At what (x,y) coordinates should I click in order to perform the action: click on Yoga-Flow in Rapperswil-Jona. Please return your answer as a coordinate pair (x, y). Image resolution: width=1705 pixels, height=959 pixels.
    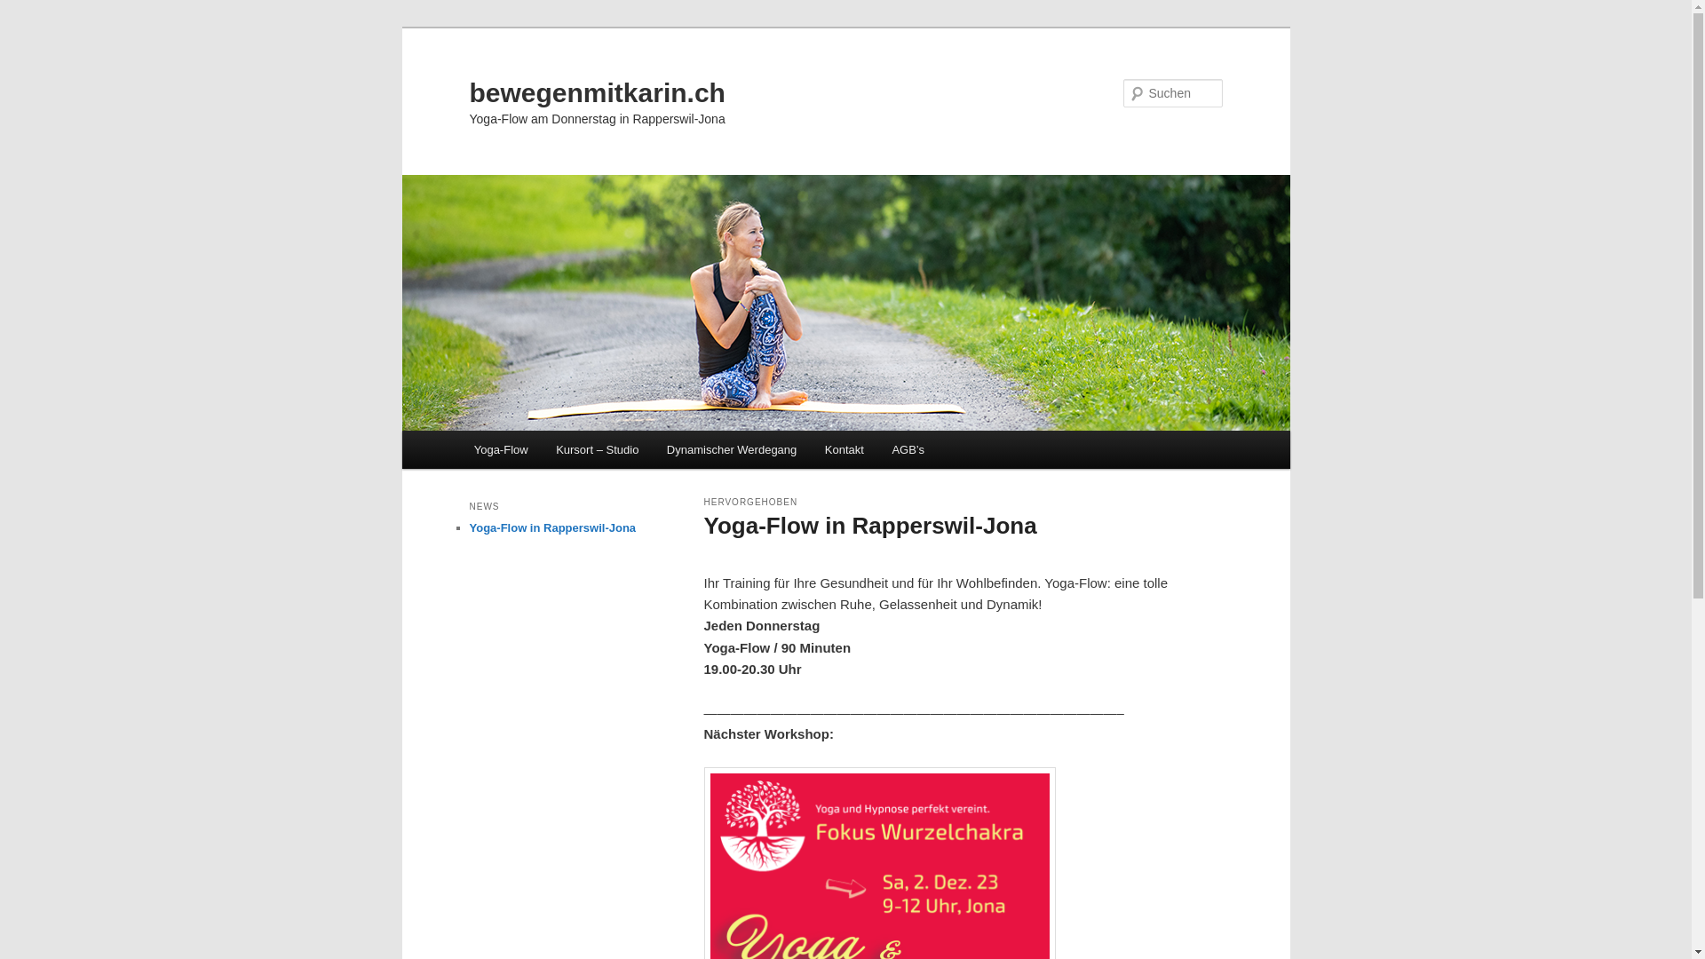
    Looking at the image, I should click on (870, 526).